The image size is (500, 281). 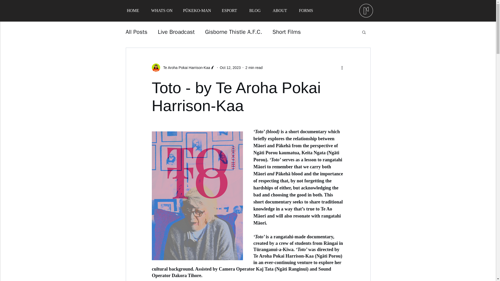 I want to click on Te Aroha Pokai Harrison-Kaa, so click(x=183, y=68).